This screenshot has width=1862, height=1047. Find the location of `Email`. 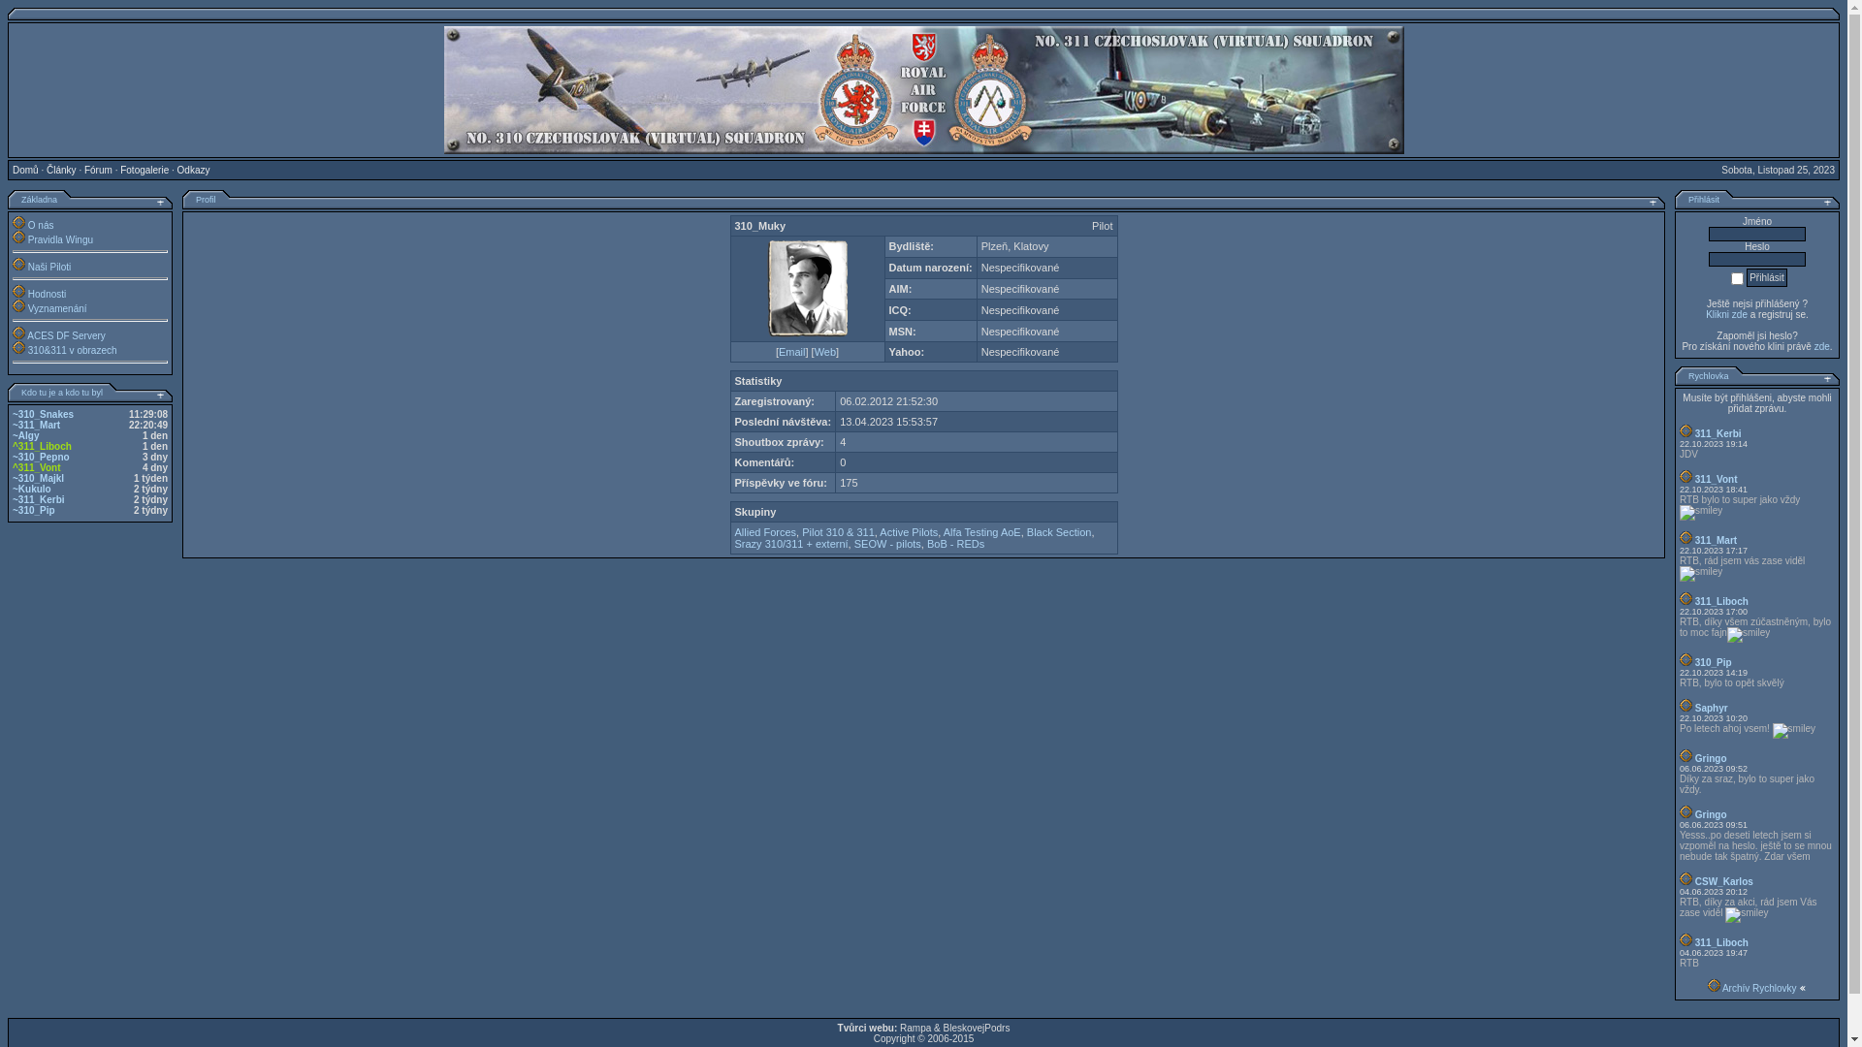

Email is located at coordinates (792, 352).